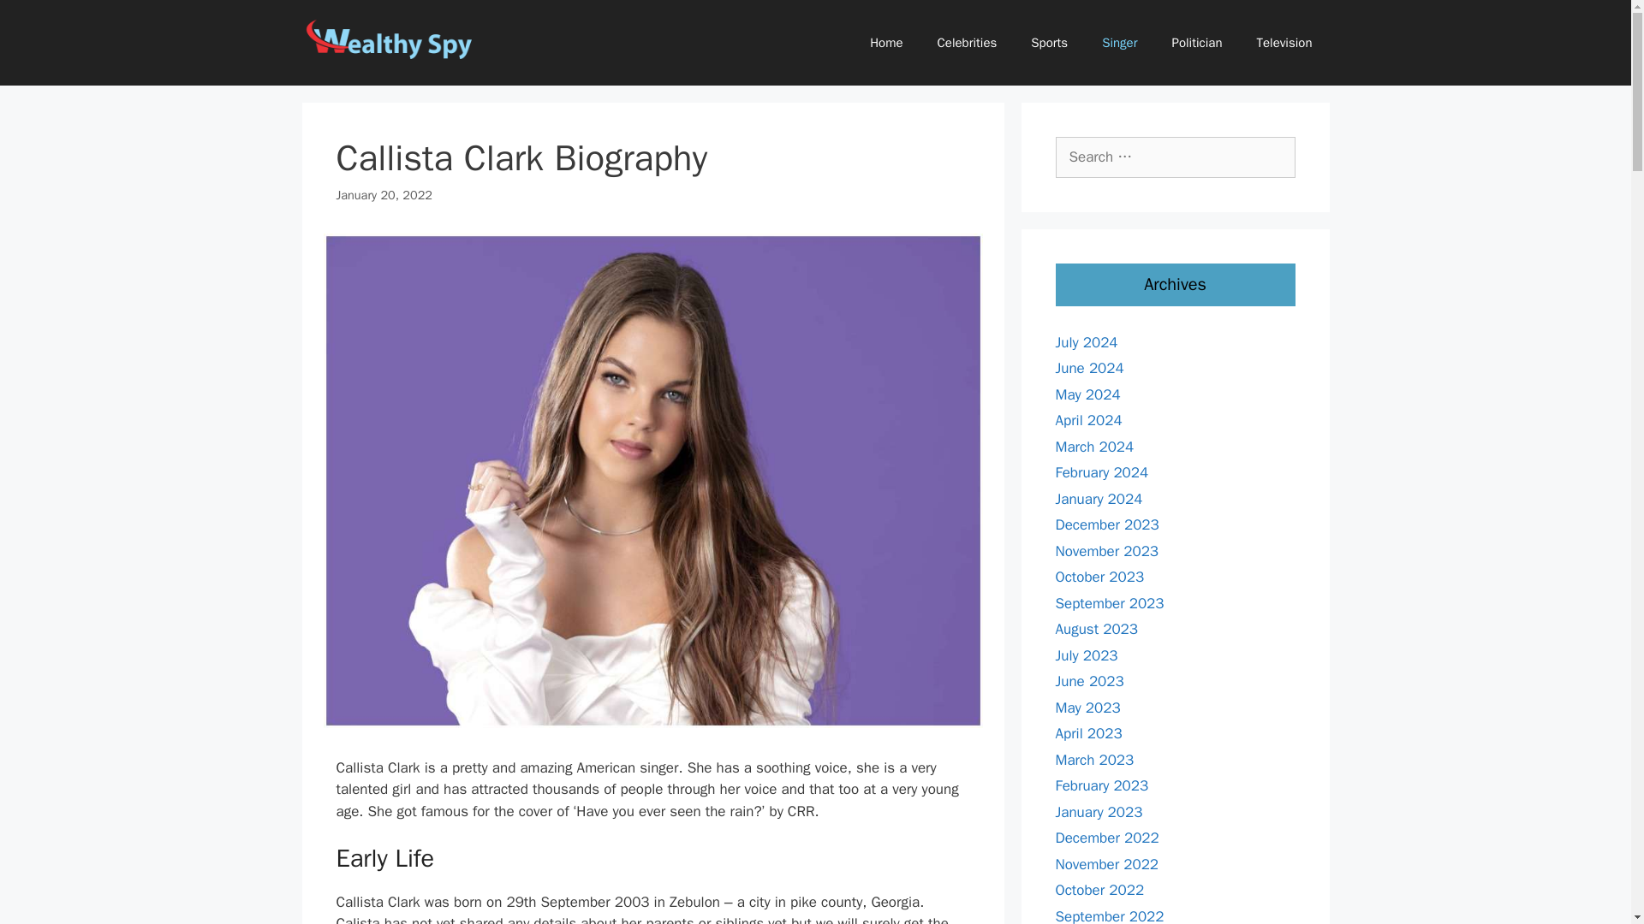 This screenshot has height=924, width=1644. I want to click on December 2023, so click(1106, 524).